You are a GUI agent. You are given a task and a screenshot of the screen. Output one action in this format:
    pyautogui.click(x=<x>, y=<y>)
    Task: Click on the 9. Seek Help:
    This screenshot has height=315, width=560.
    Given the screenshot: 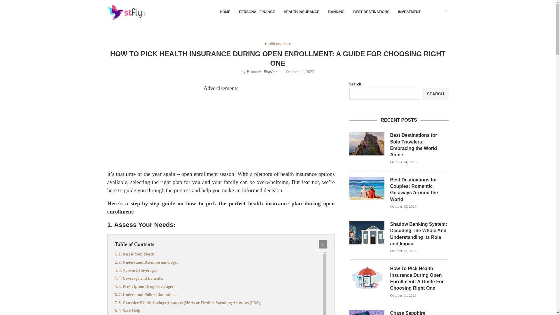 What is the action you would take?
    pyautogui.click(x=219, y=311)
    